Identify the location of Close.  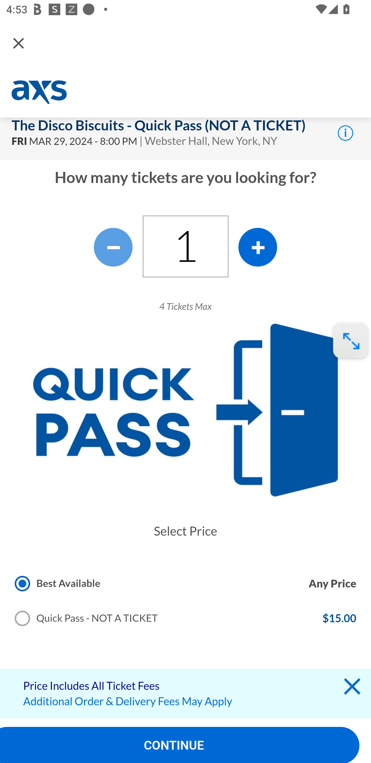
(352, 689).